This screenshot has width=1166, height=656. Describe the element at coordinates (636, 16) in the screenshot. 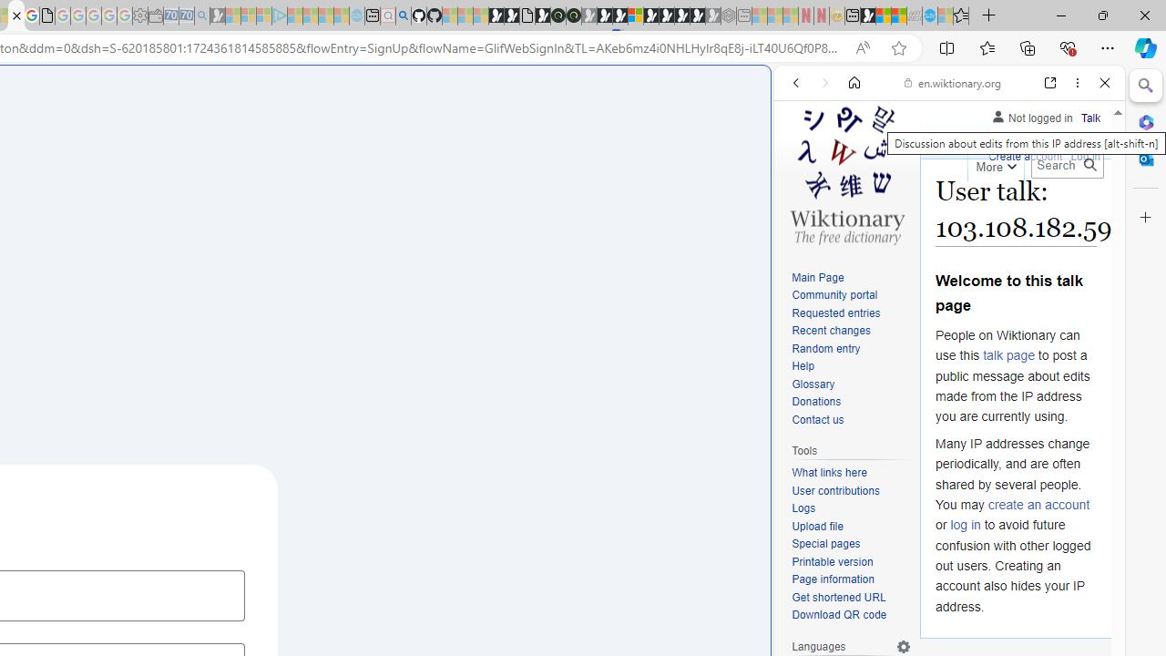

I see `Sign in to your account` at that location.